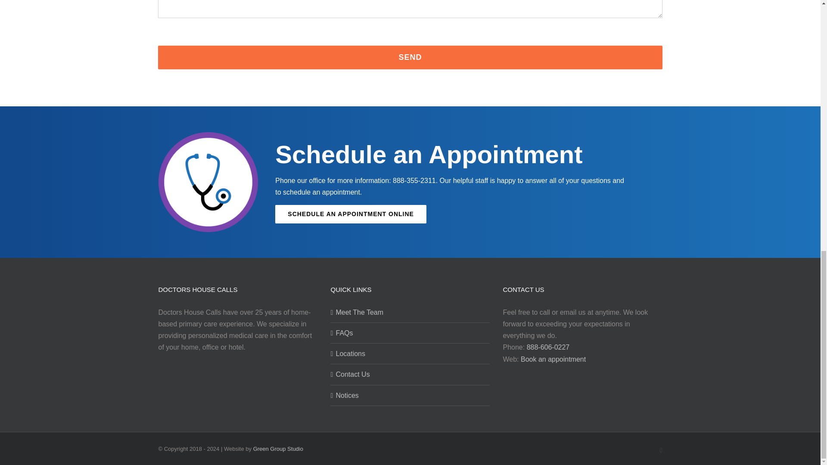  I want to click on Notices, so click(410, 395).